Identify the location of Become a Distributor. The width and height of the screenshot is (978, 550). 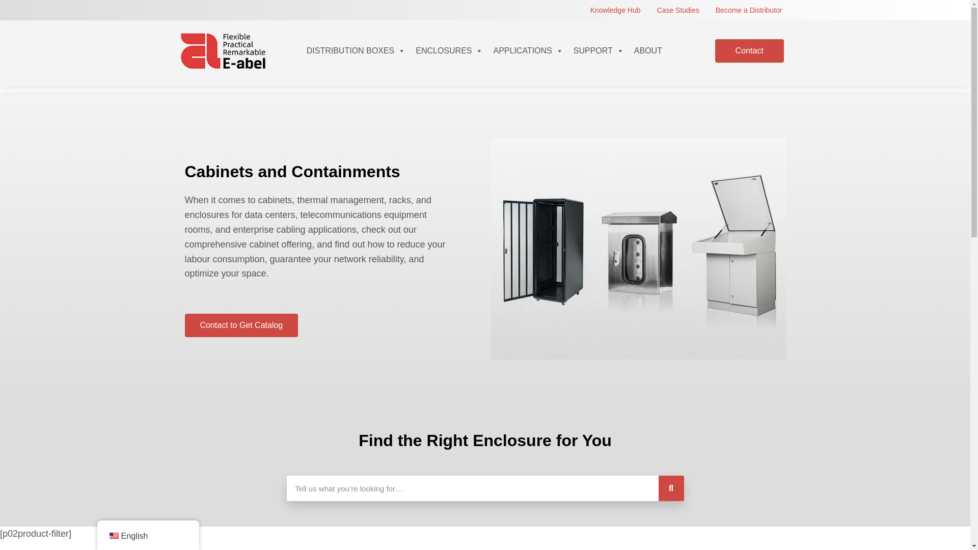
(749, 10).